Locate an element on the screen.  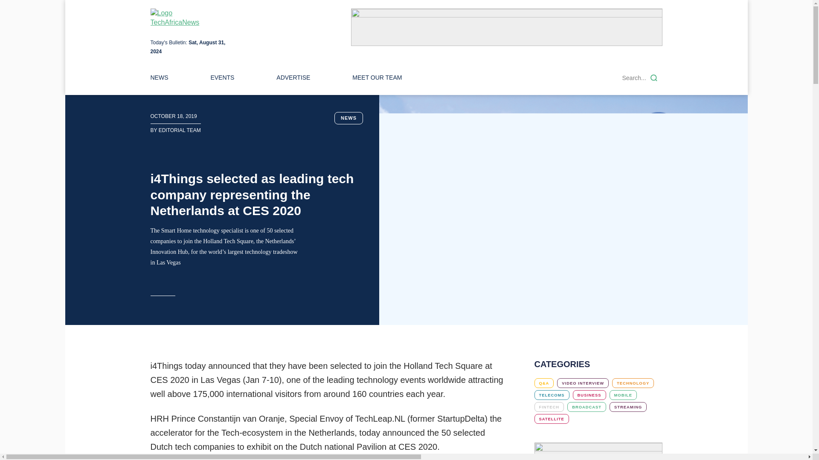
BROADCAST is located at coordinates (587, 406).